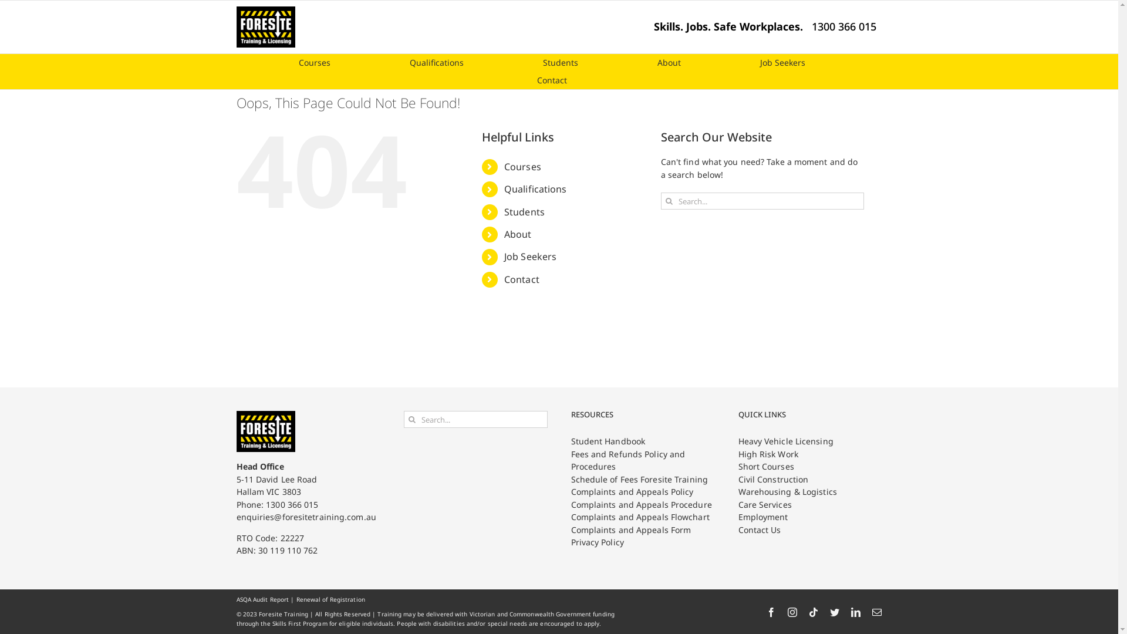 The image size is (1127, 634). What do you see at coordinates (306, 517) in the screenshot?
I see `enquiries@foresitetraining.com.au` at bounding box center [306, 517].